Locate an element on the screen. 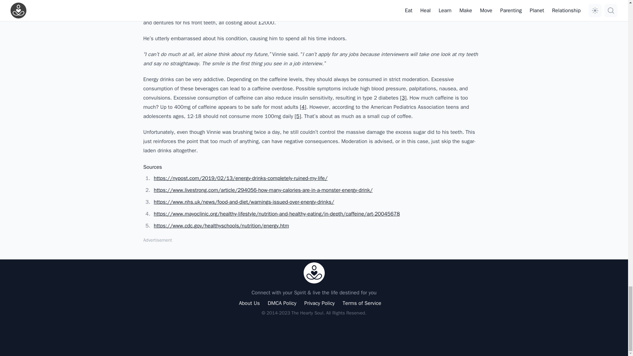  Terms of Service is located at coordinates (361, 303).